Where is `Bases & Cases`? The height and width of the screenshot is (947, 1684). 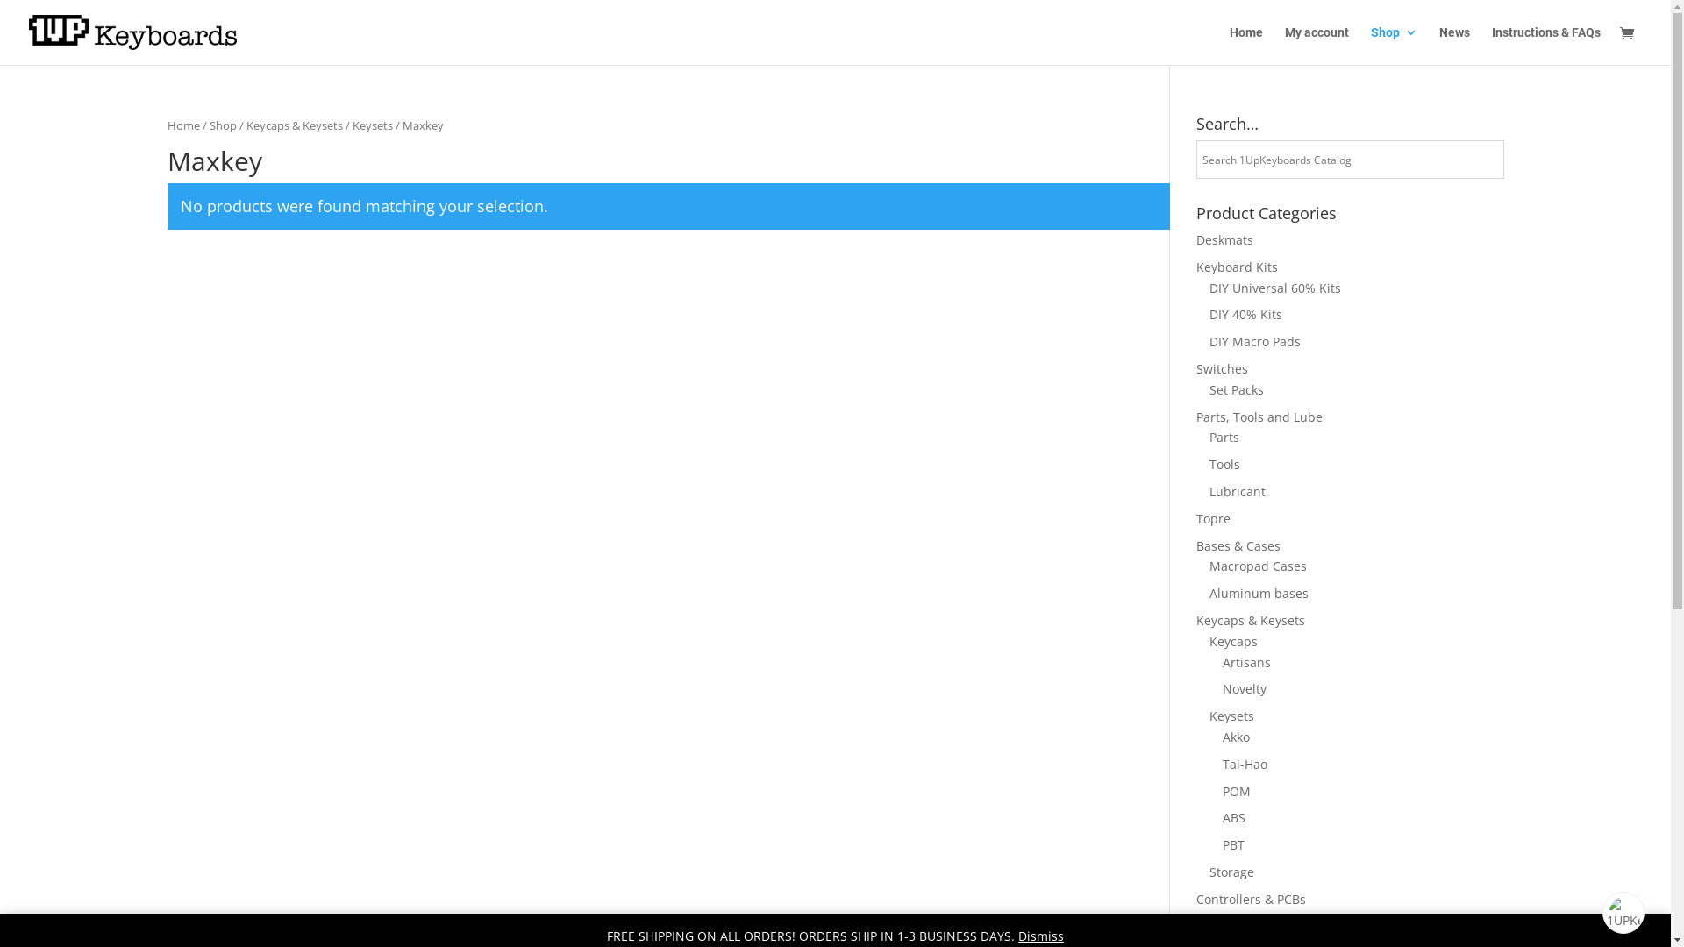
Bases & Cases is located at coordinates (1238, 545).